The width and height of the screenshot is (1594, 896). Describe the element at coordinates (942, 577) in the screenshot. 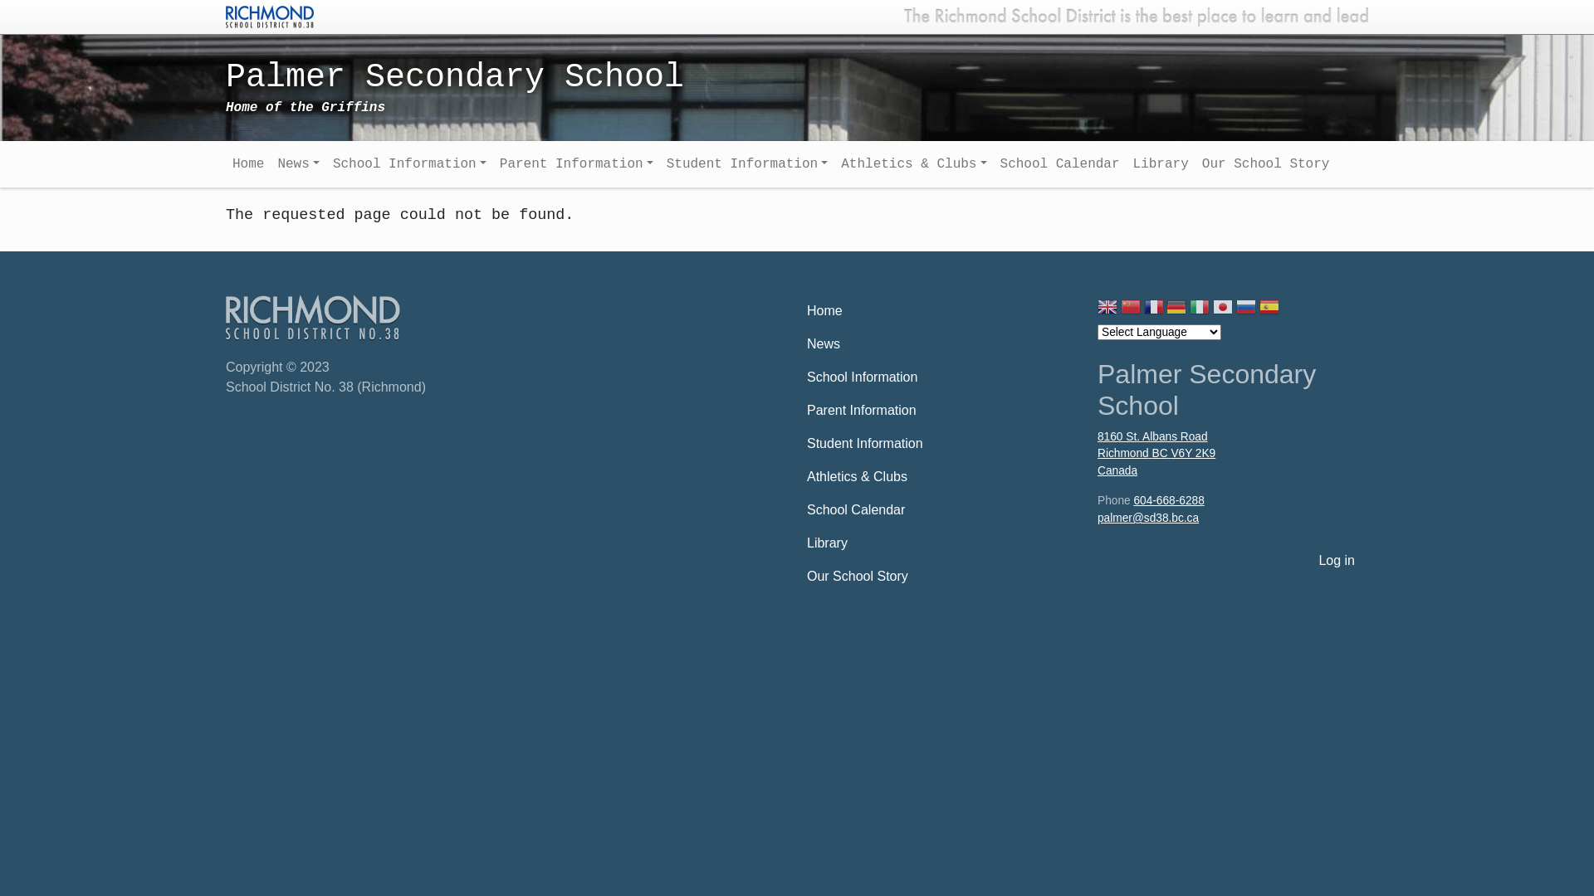

I see `Our School Story` at that location.